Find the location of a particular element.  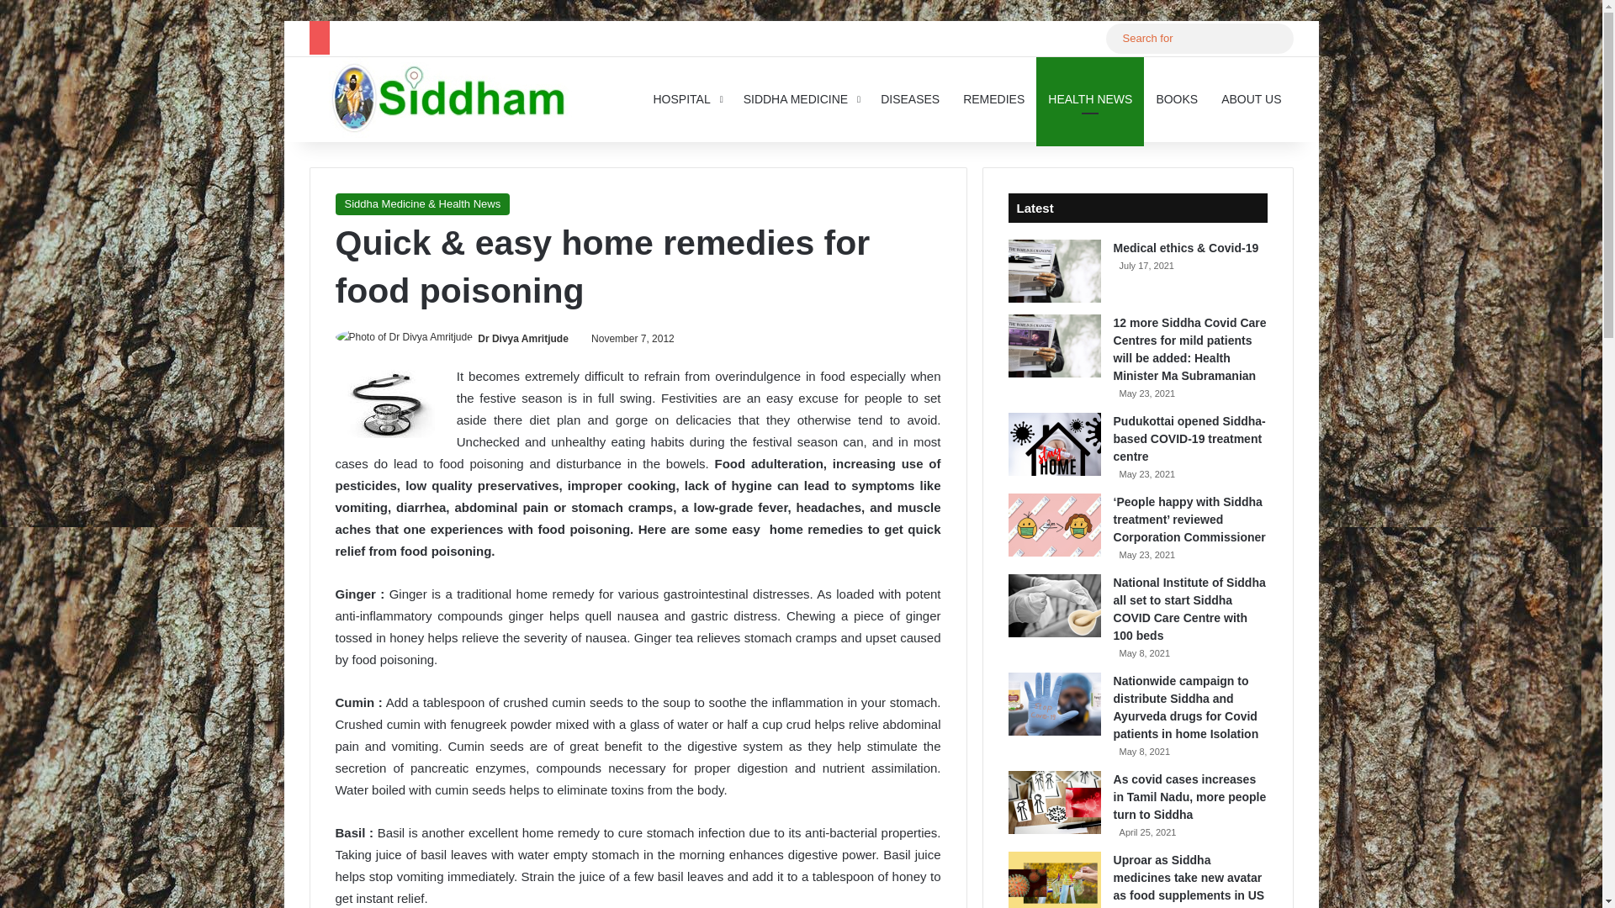

doctors is located at coordinates (384, 404).